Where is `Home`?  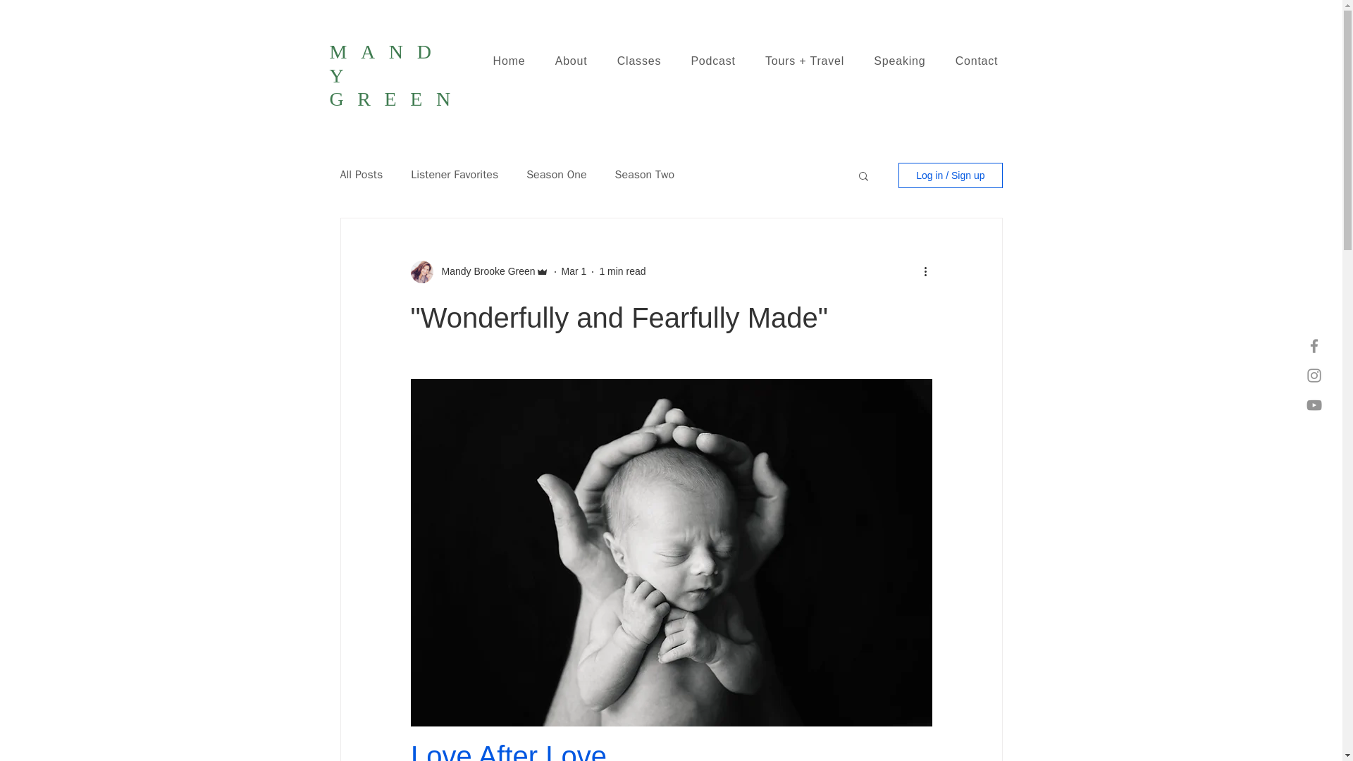 Home is located at coordinates (509, 61).